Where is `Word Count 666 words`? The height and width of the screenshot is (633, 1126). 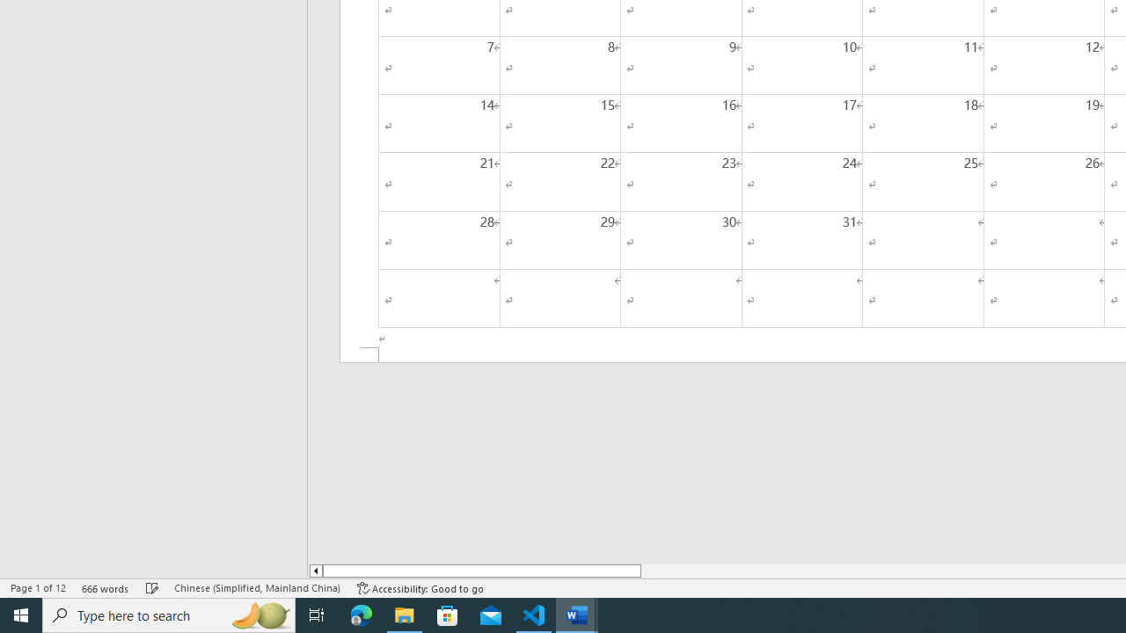 Word Count 666 words is located at coordinates (106, 587).